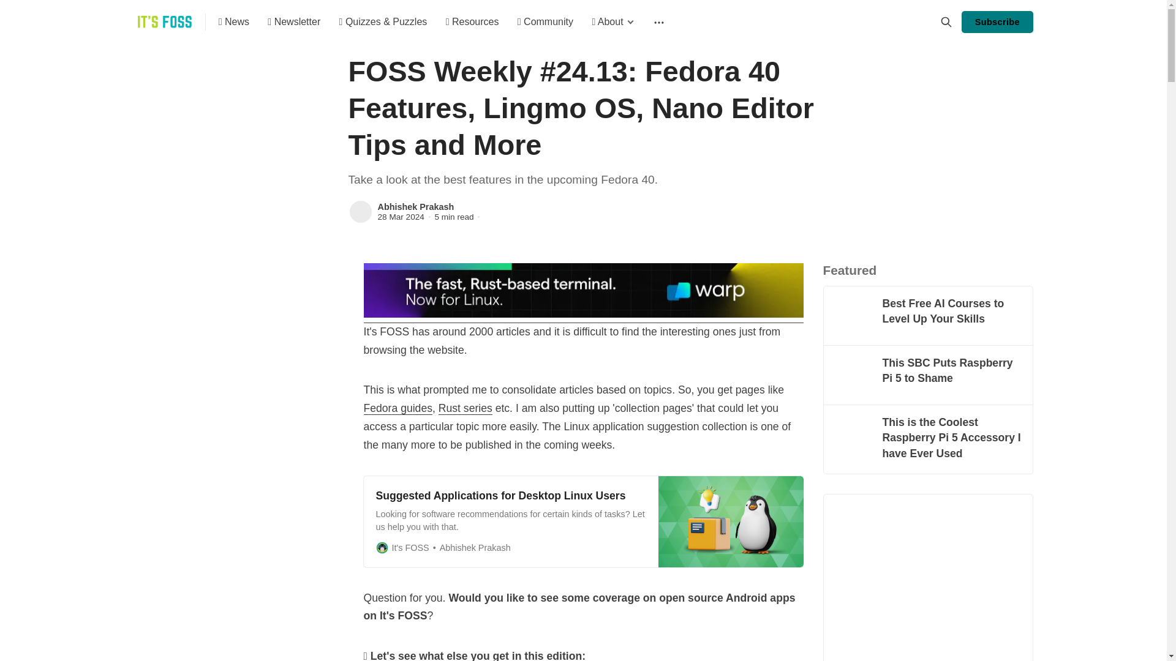  What do you see at coordinates (946, 22) in the screenshot?
I see `Search` at bounding box center [946, 22].